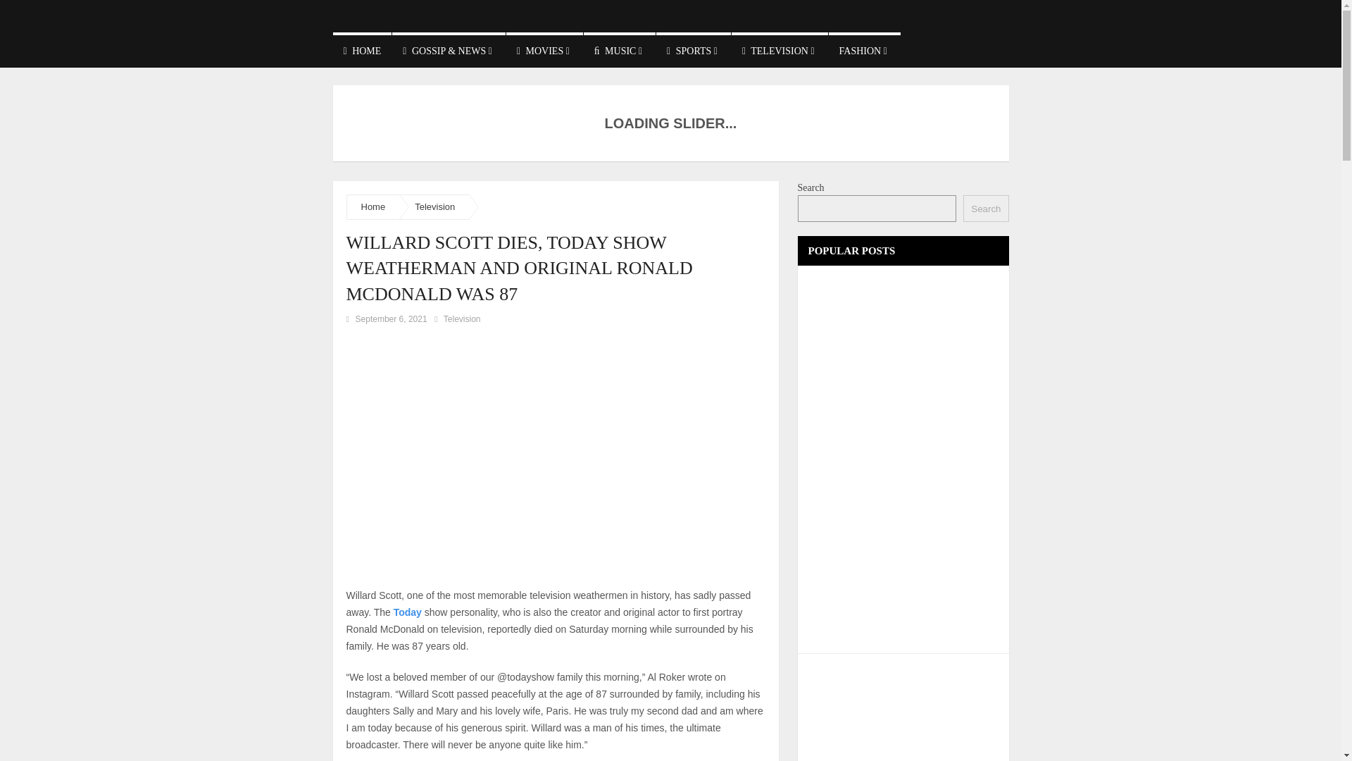 The width and height of the screenshot is (1352, 761). I want to click on FASHION, so click(864, 50).